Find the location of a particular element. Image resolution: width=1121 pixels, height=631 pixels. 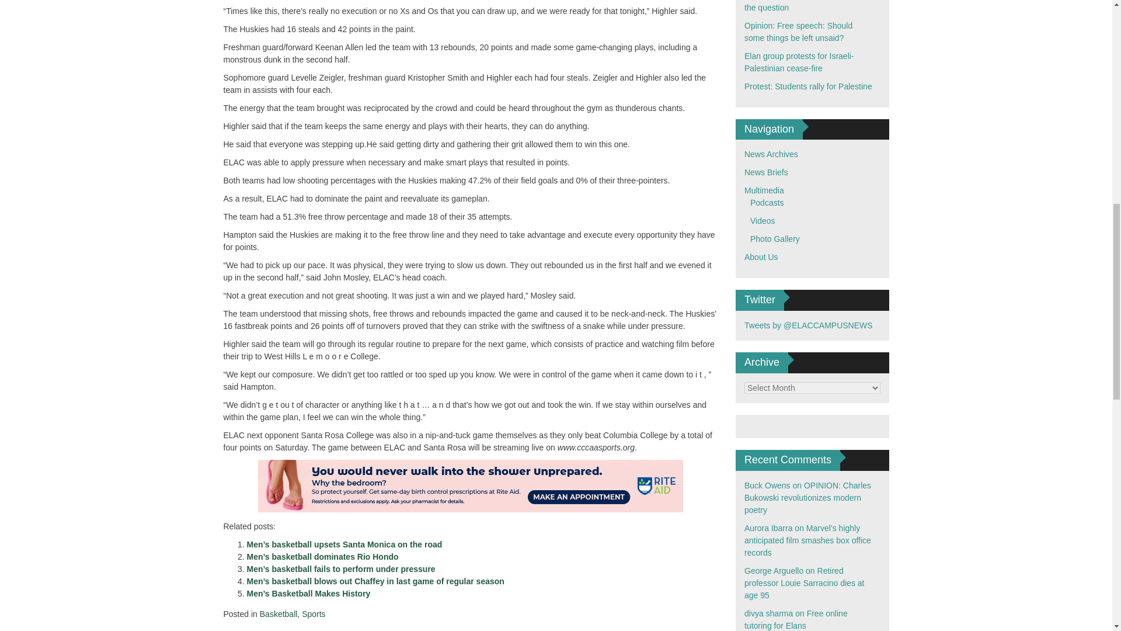

Sports is located at coordinates (313, 614).